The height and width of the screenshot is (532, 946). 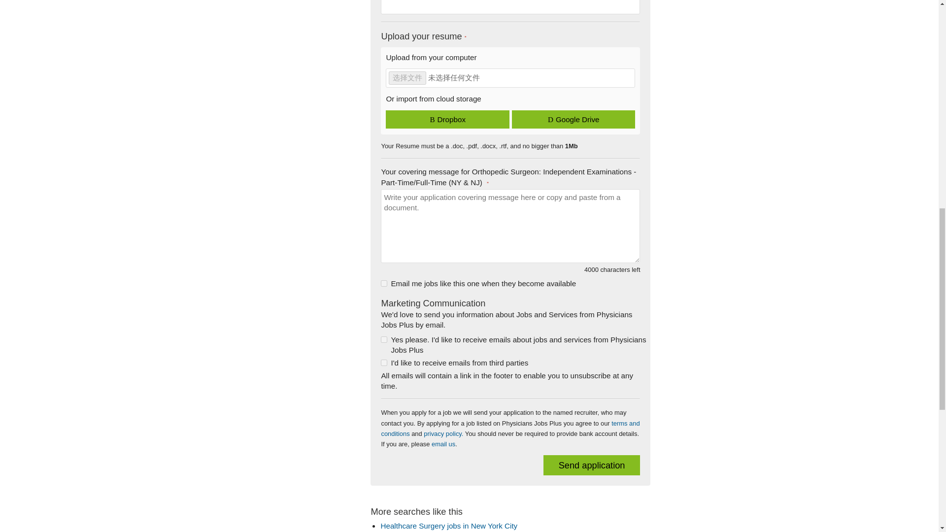 What do you see at coordinates (510, 429) in the screenshot?
I see `terms and conditions` at bounding box center [510, 429].